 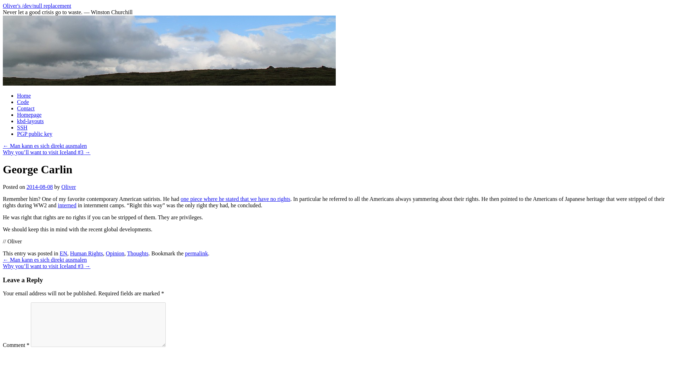 What do you see at coordinates (22, 127) in the screenshot?
I see `SSH` at bounding box center [22, 127].